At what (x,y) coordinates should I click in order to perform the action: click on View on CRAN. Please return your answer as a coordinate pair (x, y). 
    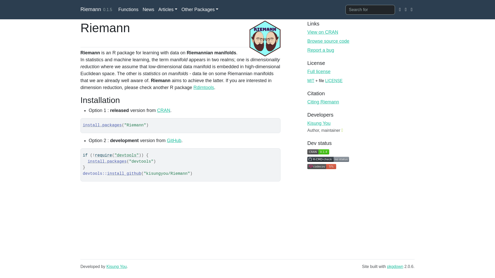
    Looking at the image, I should click on (323, 32).